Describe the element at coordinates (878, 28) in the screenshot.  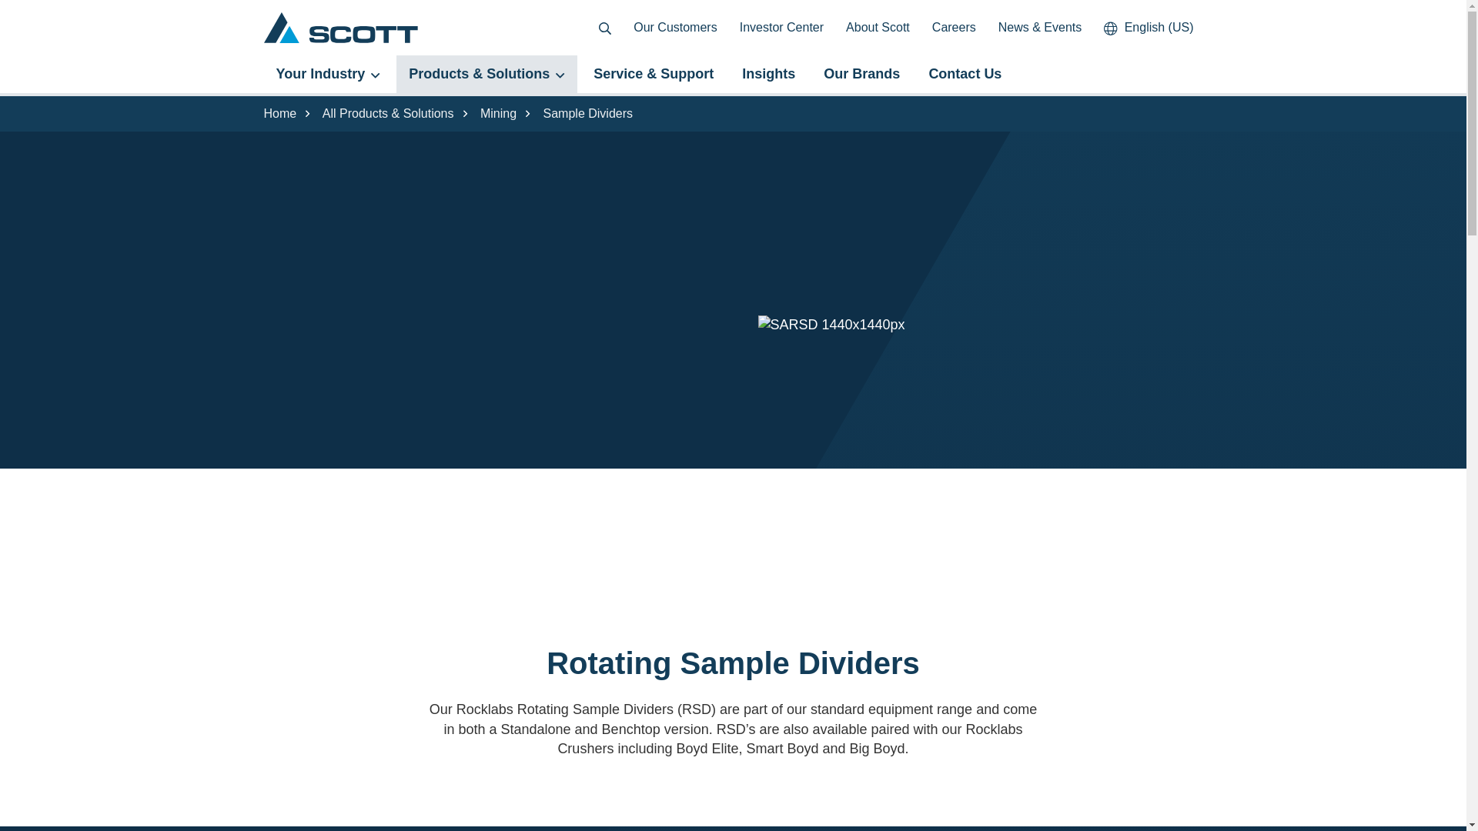
I see `About Scott` at that location.